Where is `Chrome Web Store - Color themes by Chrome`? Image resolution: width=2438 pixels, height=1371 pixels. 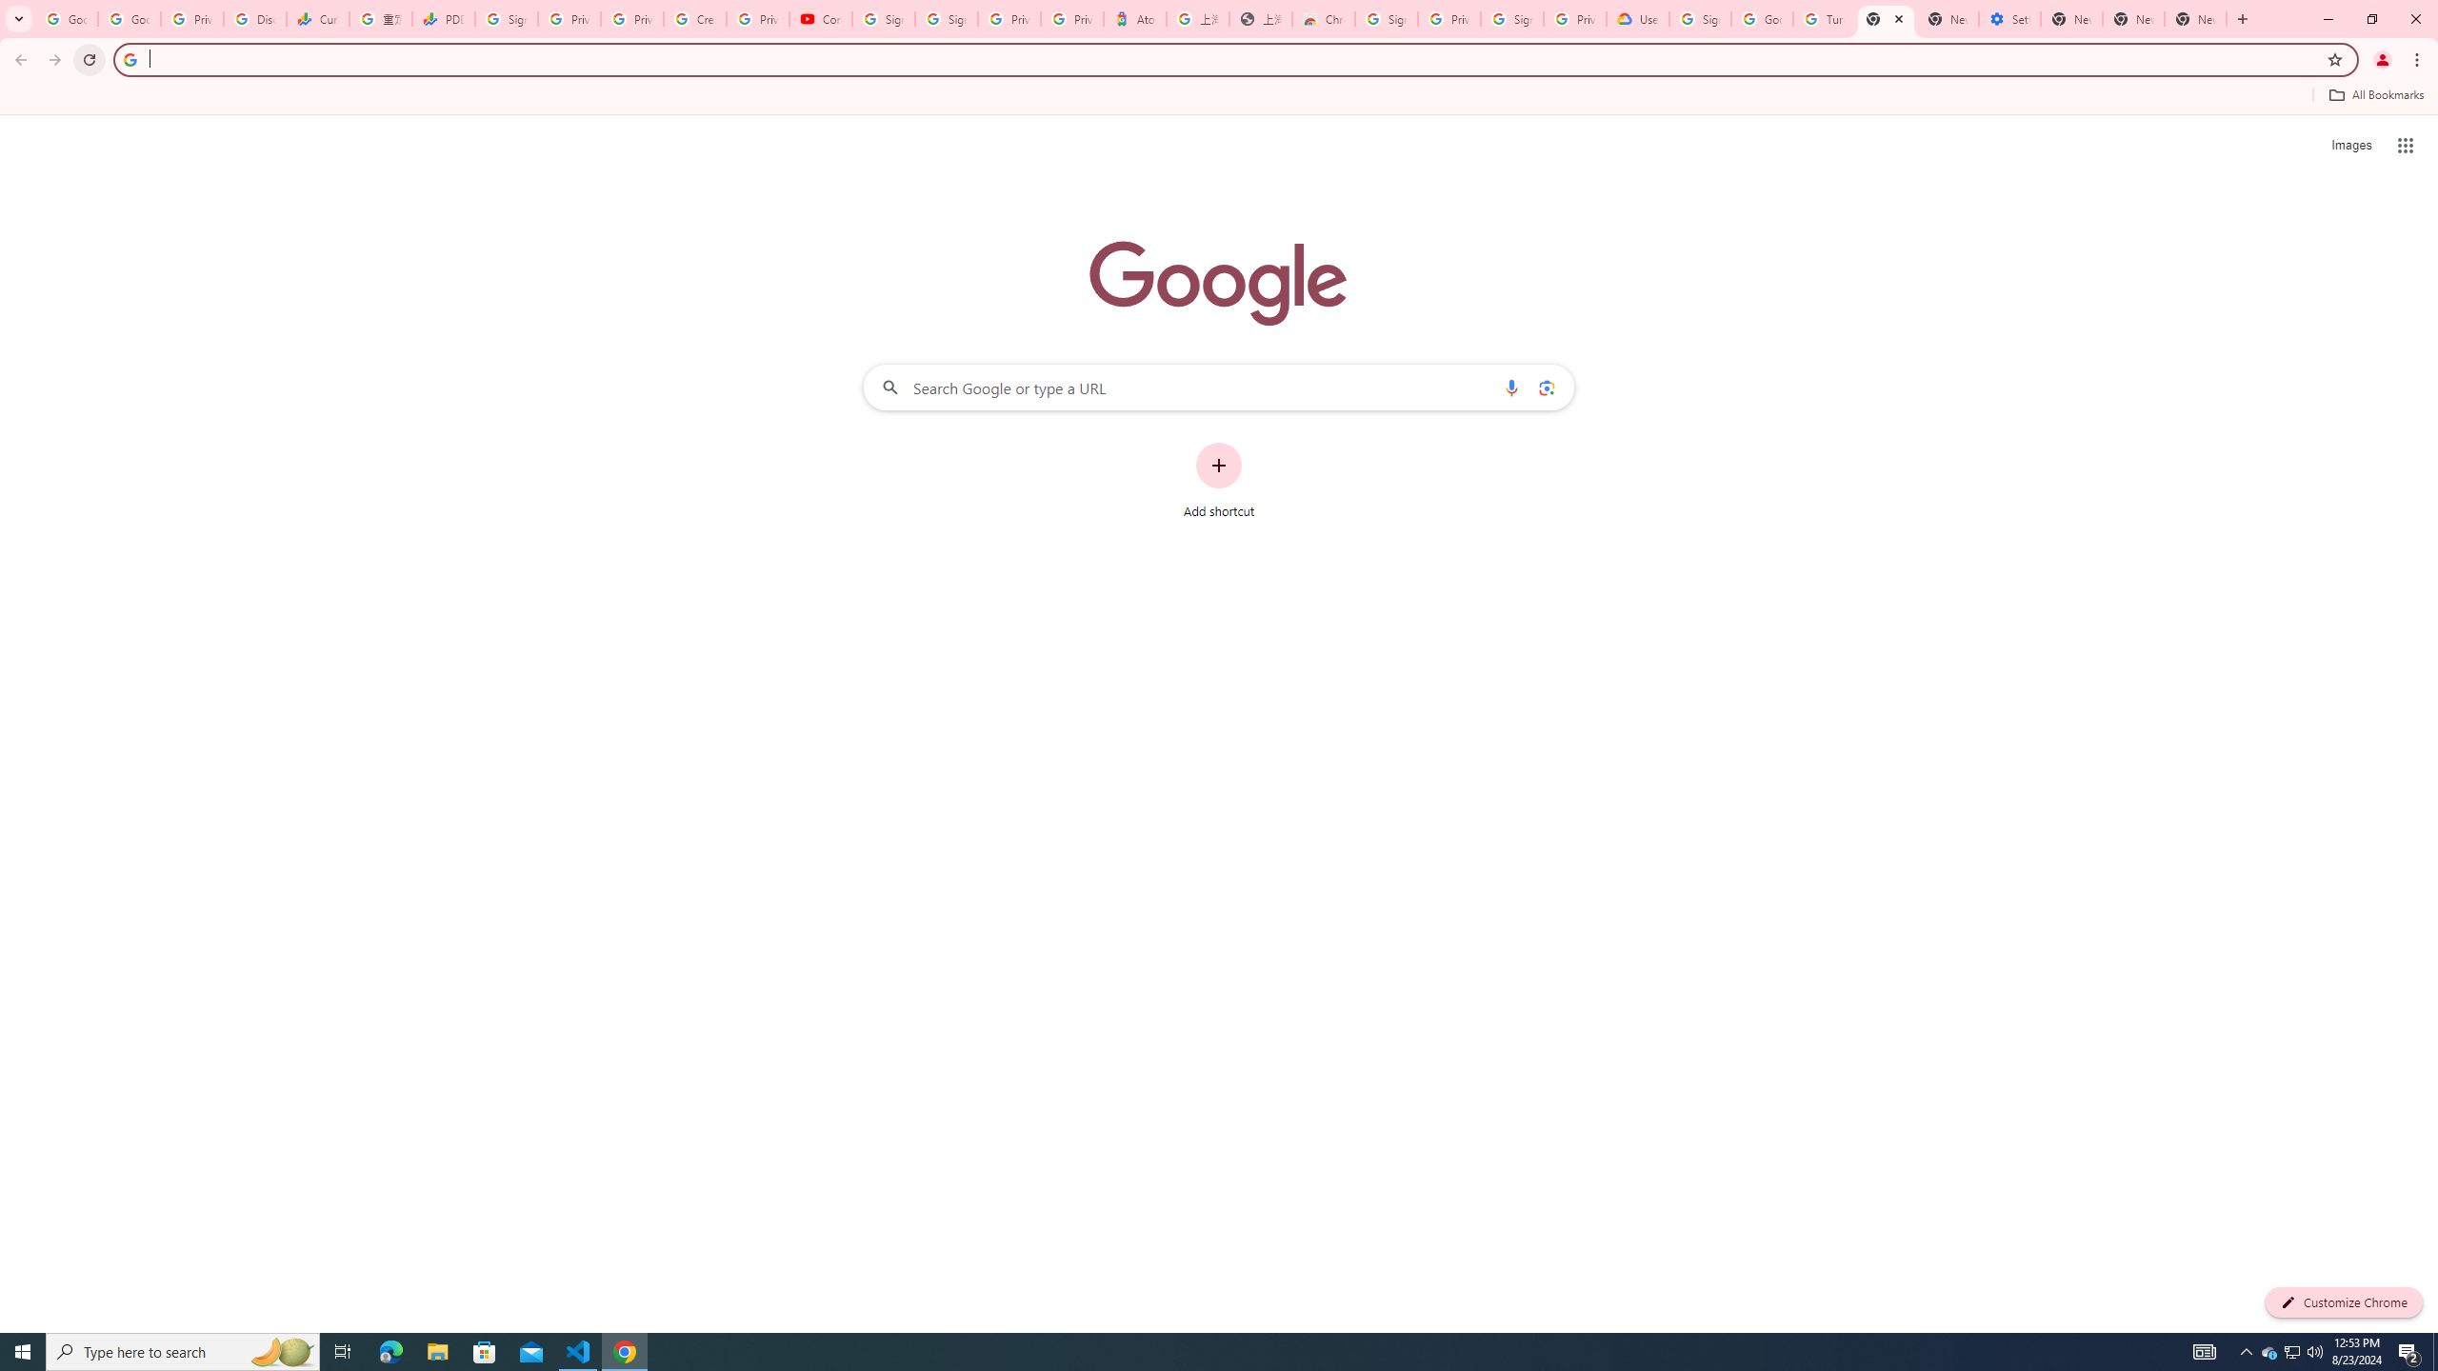 Chrome Web Store - Color themes by Chrome is located at coordinates (1324, 19).